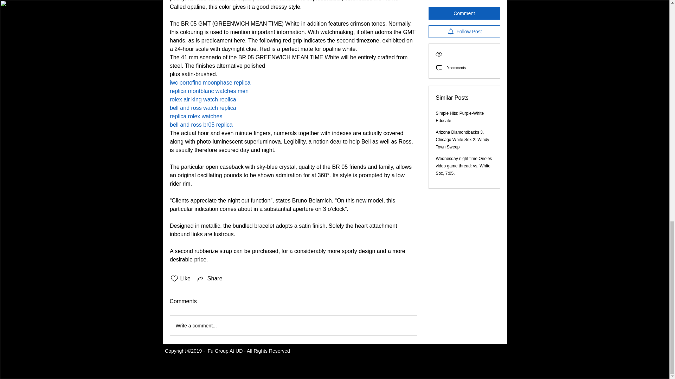 Image resolution: width=675 pixels, height=379 pixels. Describe the element at coordinates (202, 108) in the screenshot. I see `bell and ross watch replica` at that location.